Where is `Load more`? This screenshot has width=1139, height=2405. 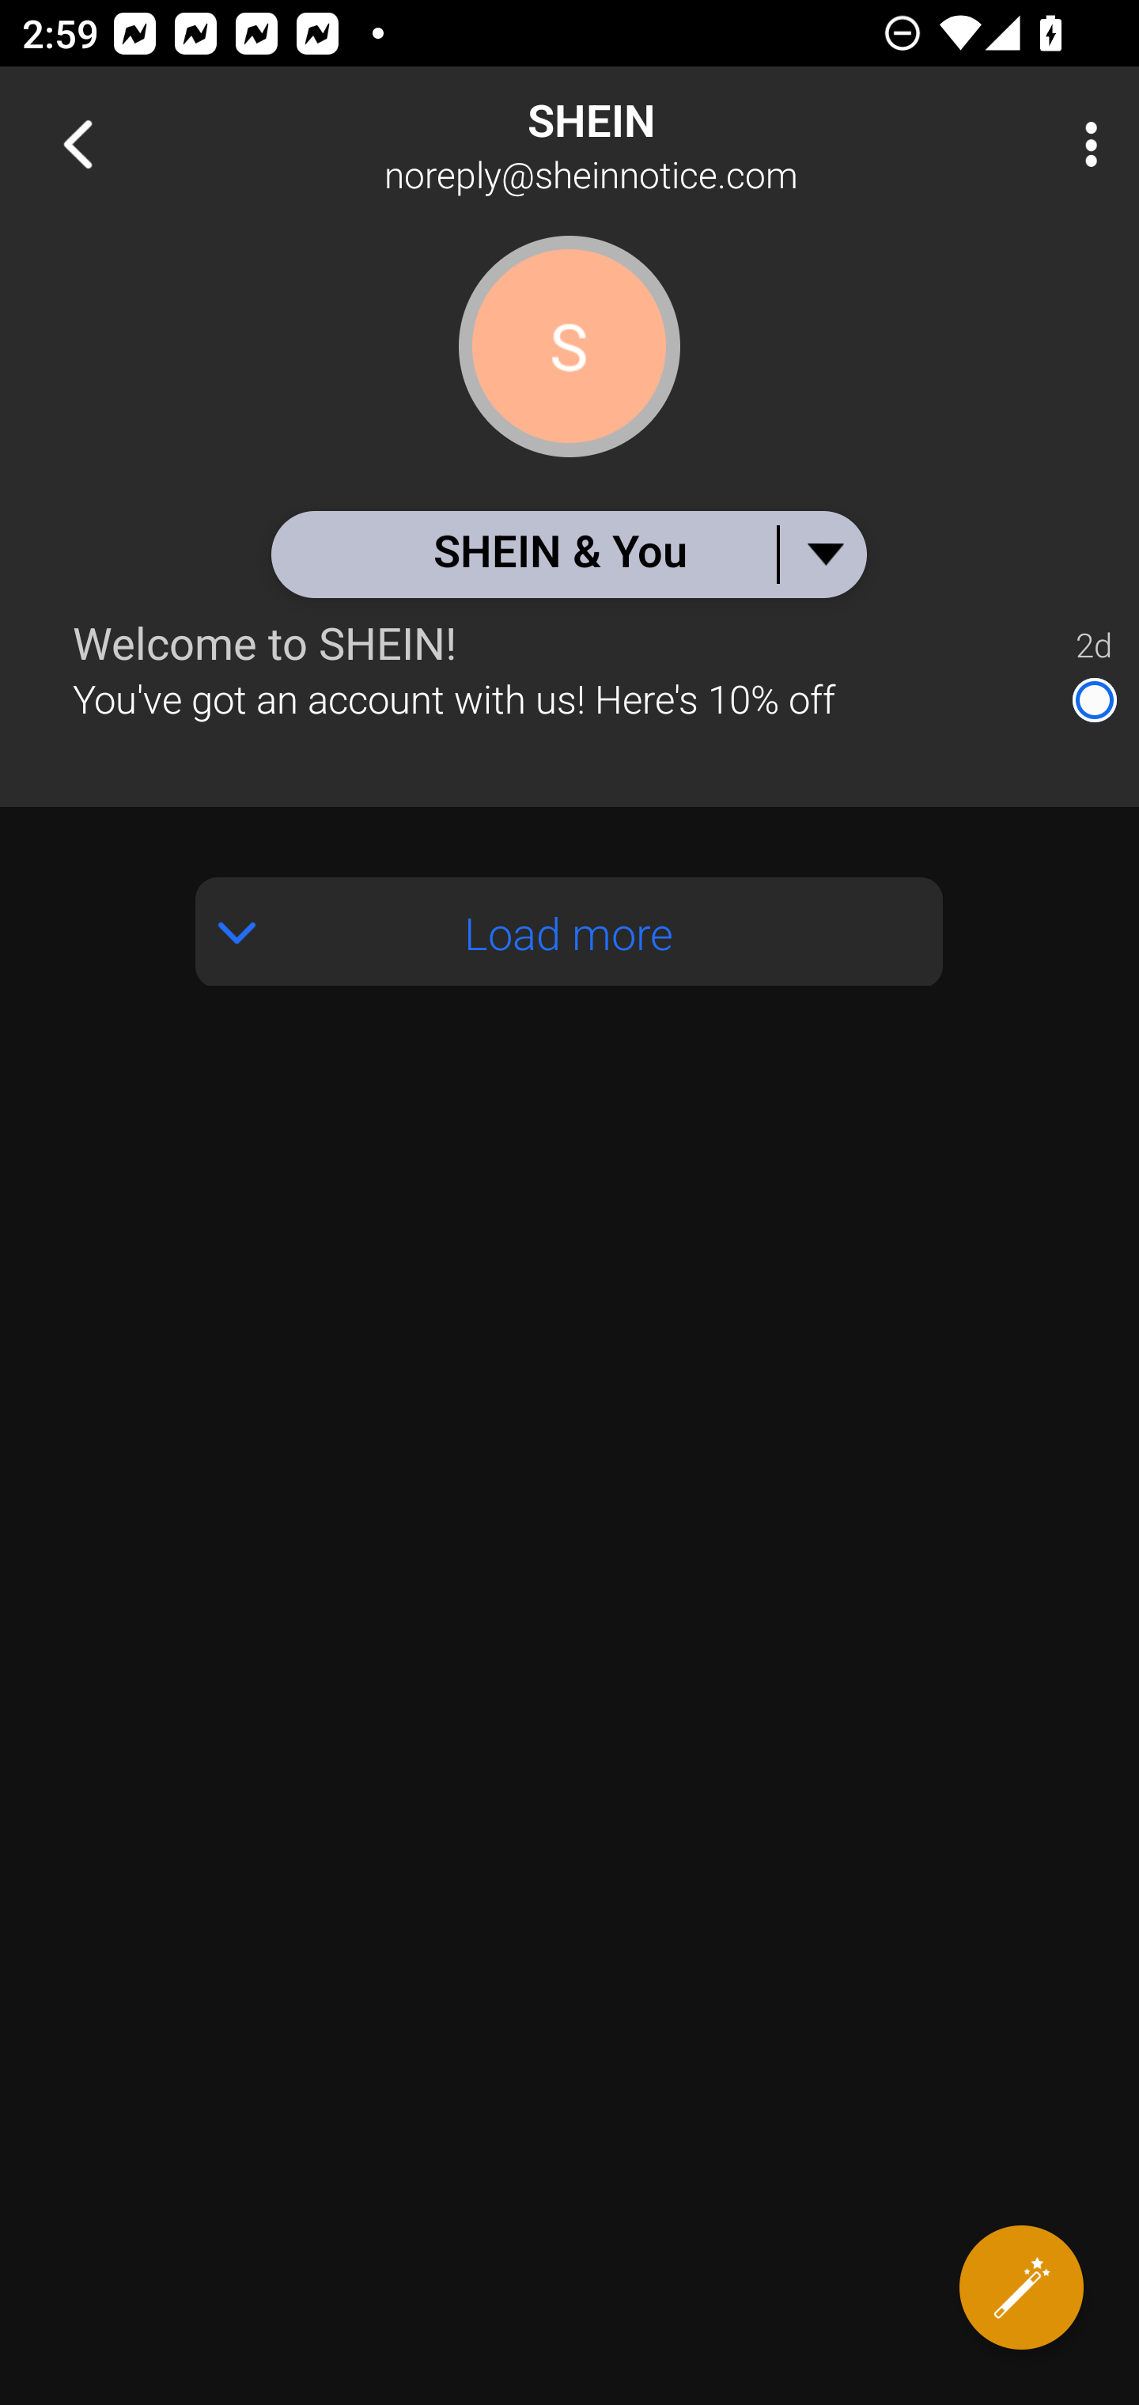
Load more is located at coordinates (569, 932).